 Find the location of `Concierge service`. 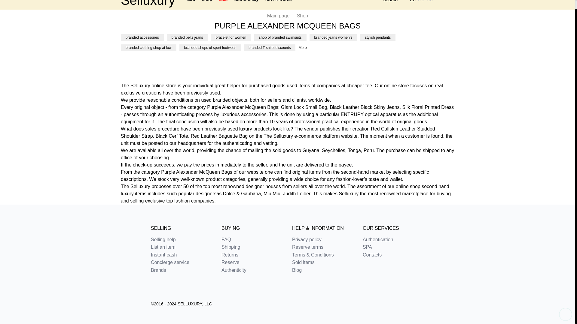

Concierge service is located at coordinates (182, 262).